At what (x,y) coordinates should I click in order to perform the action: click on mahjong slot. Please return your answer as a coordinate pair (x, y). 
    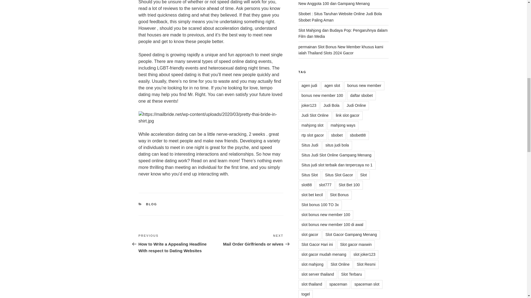
    Looking at the image, I should click on (313, 125).